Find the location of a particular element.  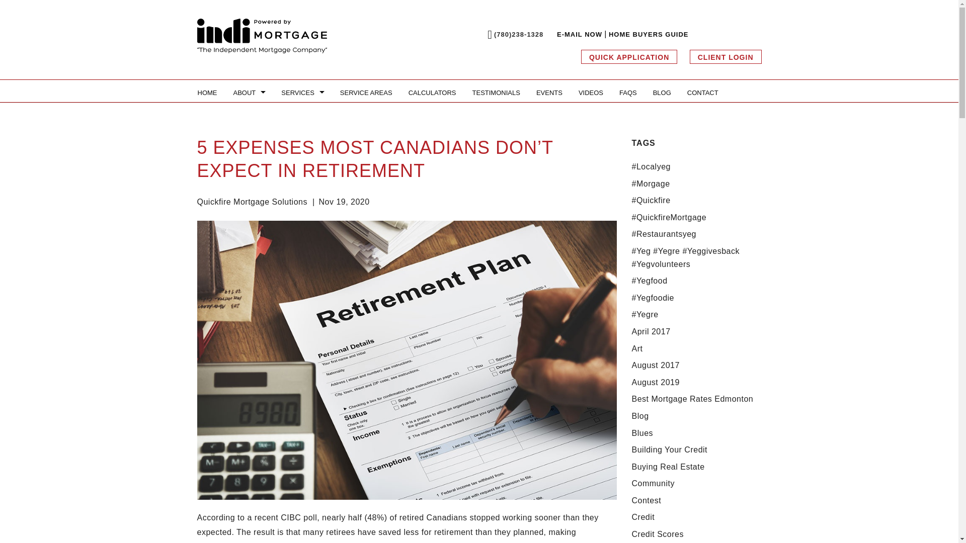

HOME is located at coordinates (207, 93).